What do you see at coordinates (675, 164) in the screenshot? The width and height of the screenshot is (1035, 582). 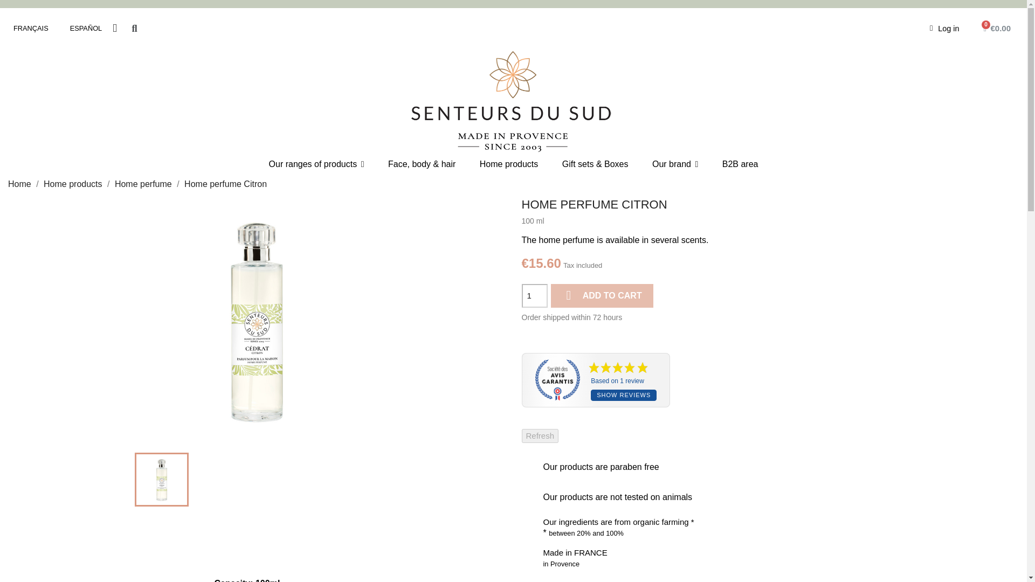 I see `Our brand` at bounding box center [675, 164].